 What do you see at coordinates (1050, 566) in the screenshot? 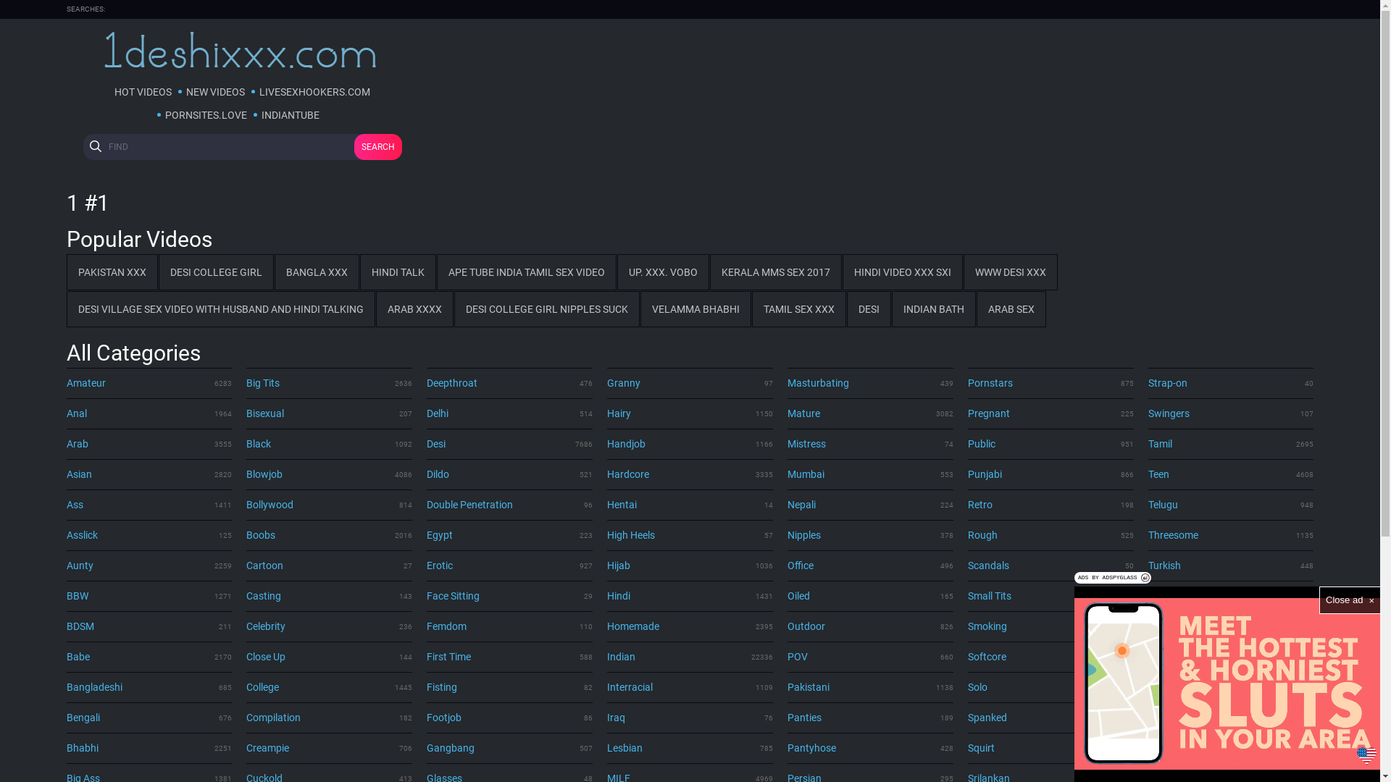
I see `Scandals
50` at bounding box center [1050, 566].